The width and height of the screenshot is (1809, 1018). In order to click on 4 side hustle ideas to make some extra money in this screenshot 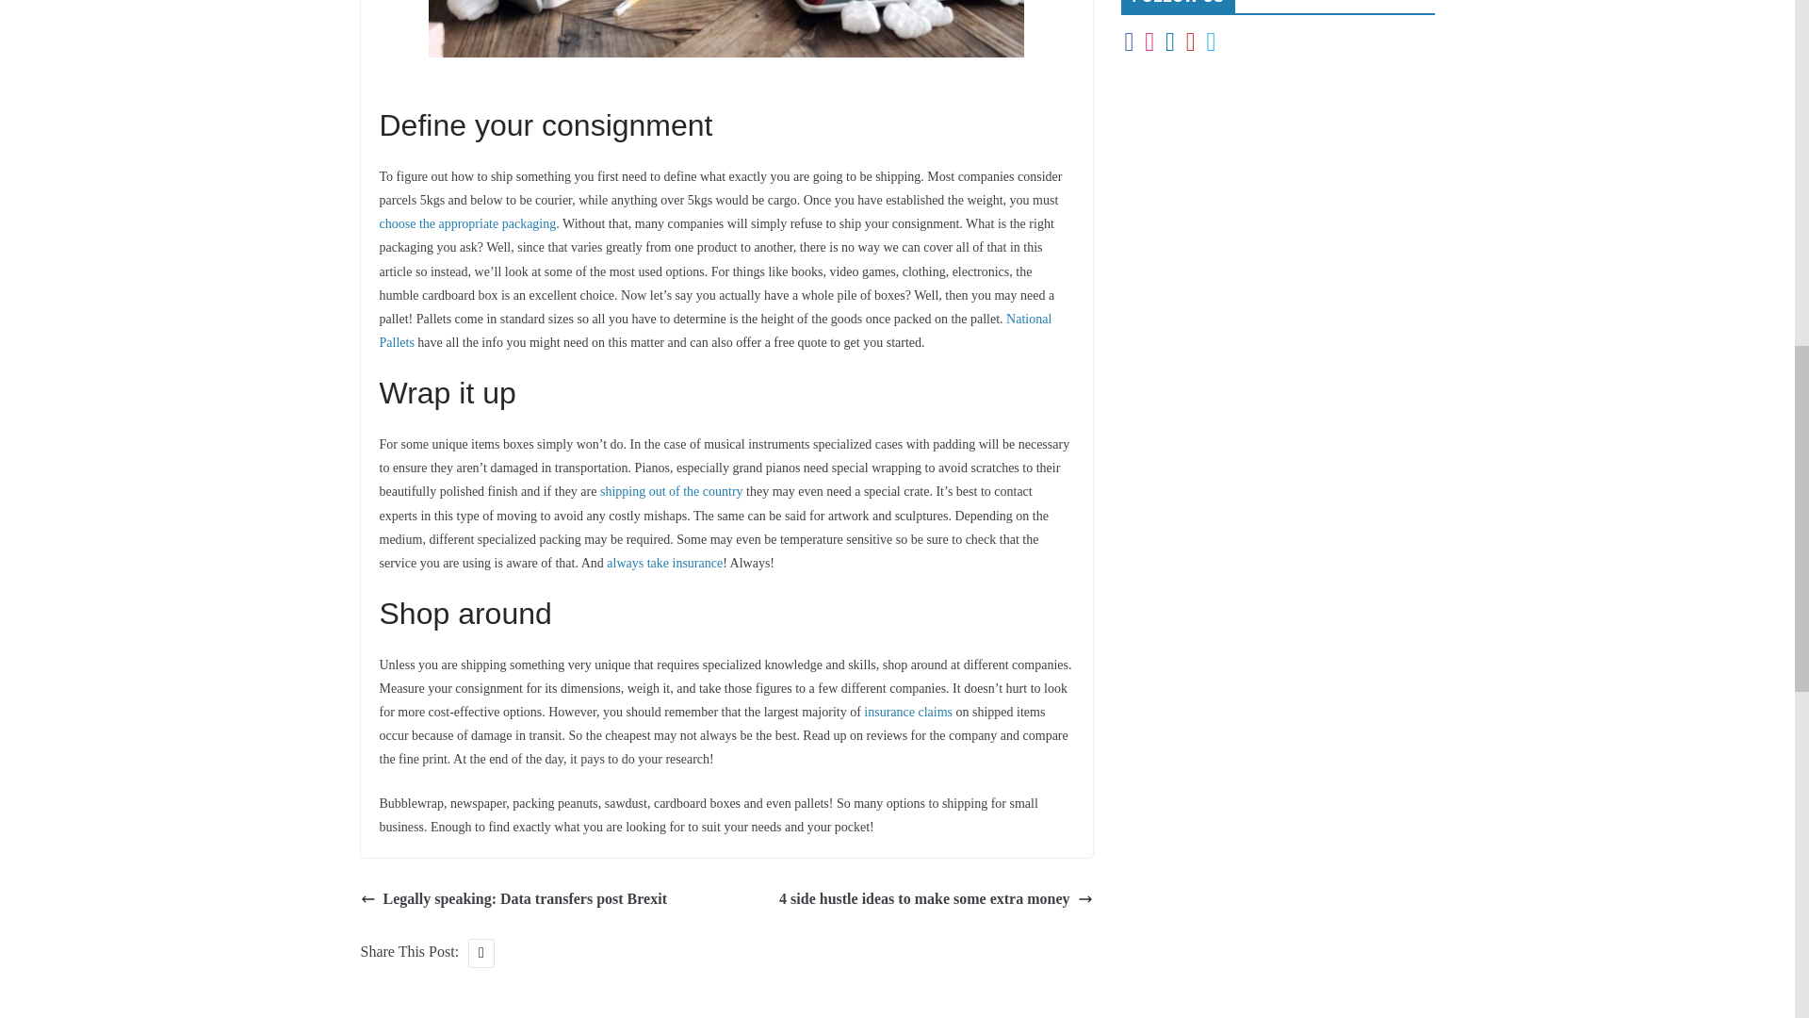, I will do `click(936, 899)`.